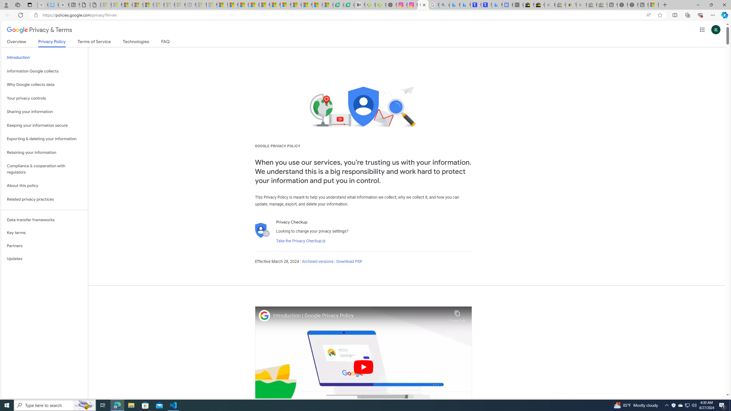 The image size is (731, 411). What do you see at coordinates (602, 5) in the screenshot?
I see `Yard, Garden & Outdoor Living - Sleeping` at bounding box center [602, 5].